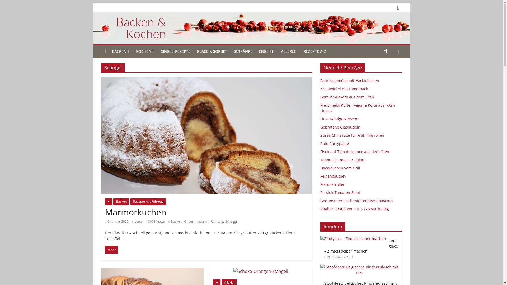 This screenshot has width=507, height=285. I want to click on Tabouli (Fitmacher-Salat), so click(342, 160).